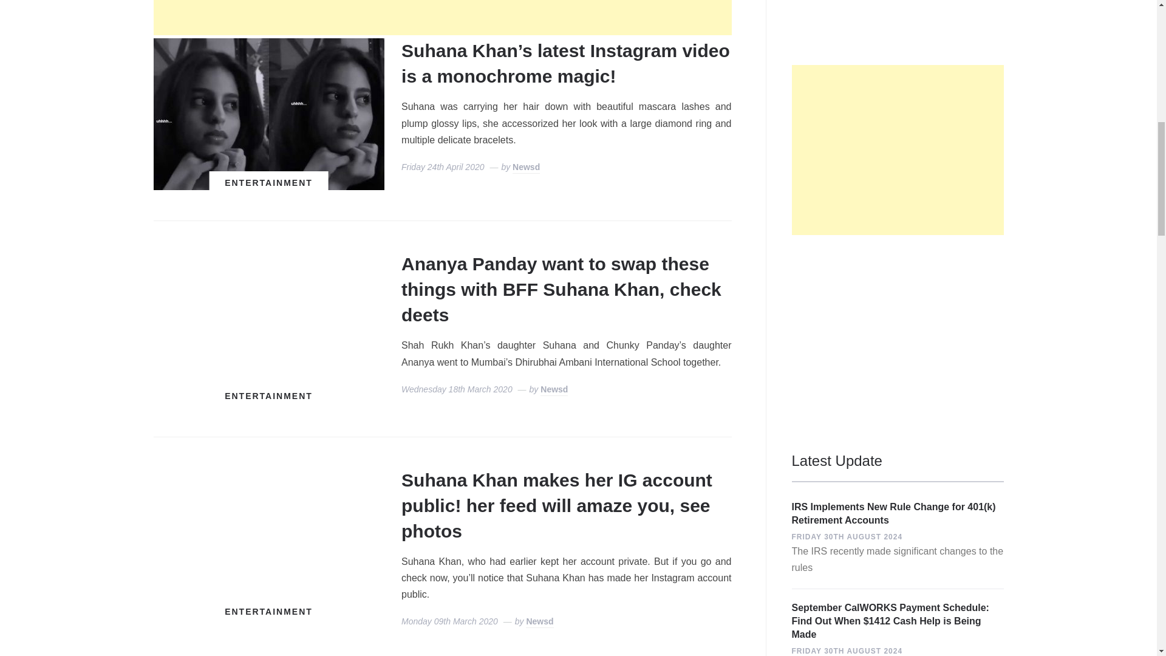 The height and width of the screenshot is (656, 1166). What do you see at coordinates (554, 390) in the screenshot?
I see `Posts by Newsd` at bounding box center [554, 390].